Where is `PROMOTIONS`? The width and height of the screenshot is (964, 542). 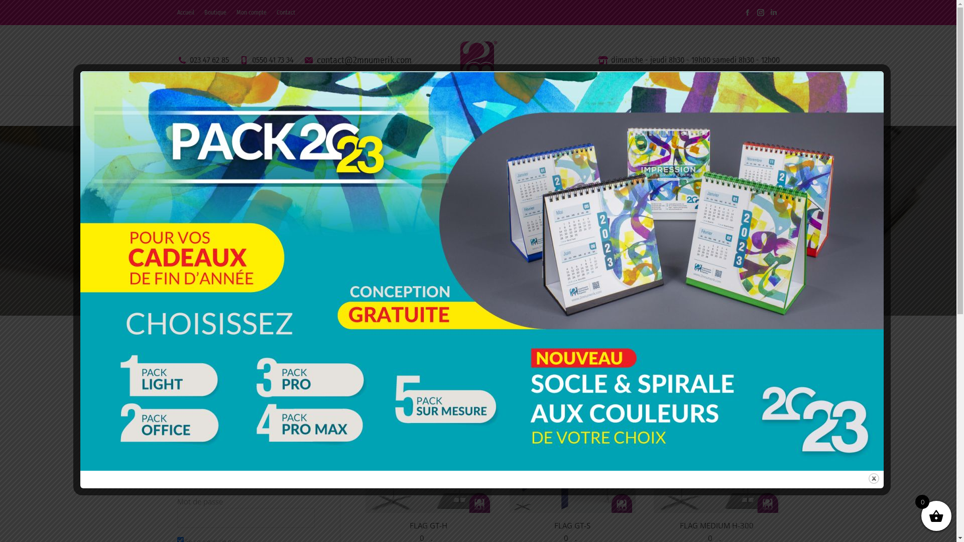 PROMOTIONS is located at coordinates (572, 110).